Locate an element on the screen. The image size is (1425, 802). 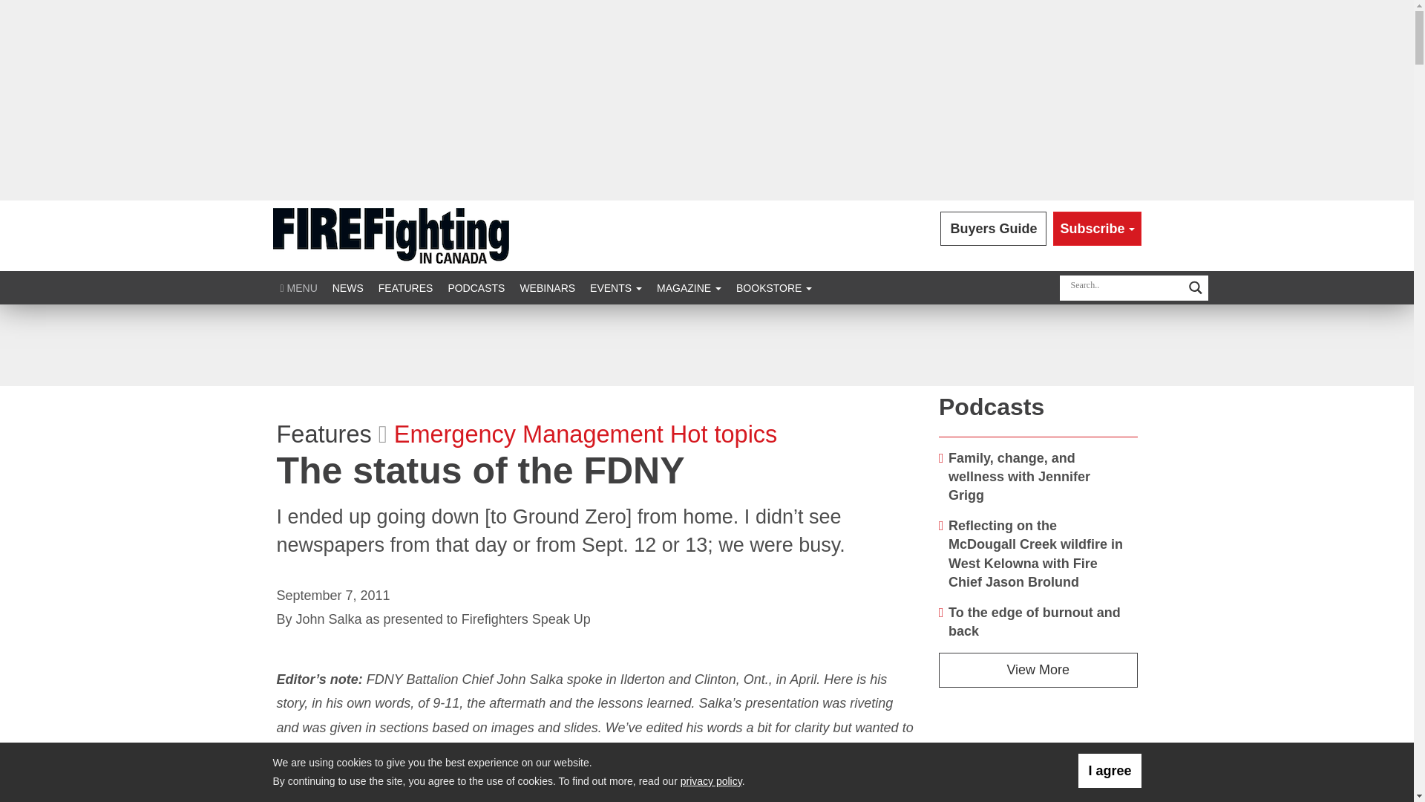
FEATURES is located at coordinates (405, 288).